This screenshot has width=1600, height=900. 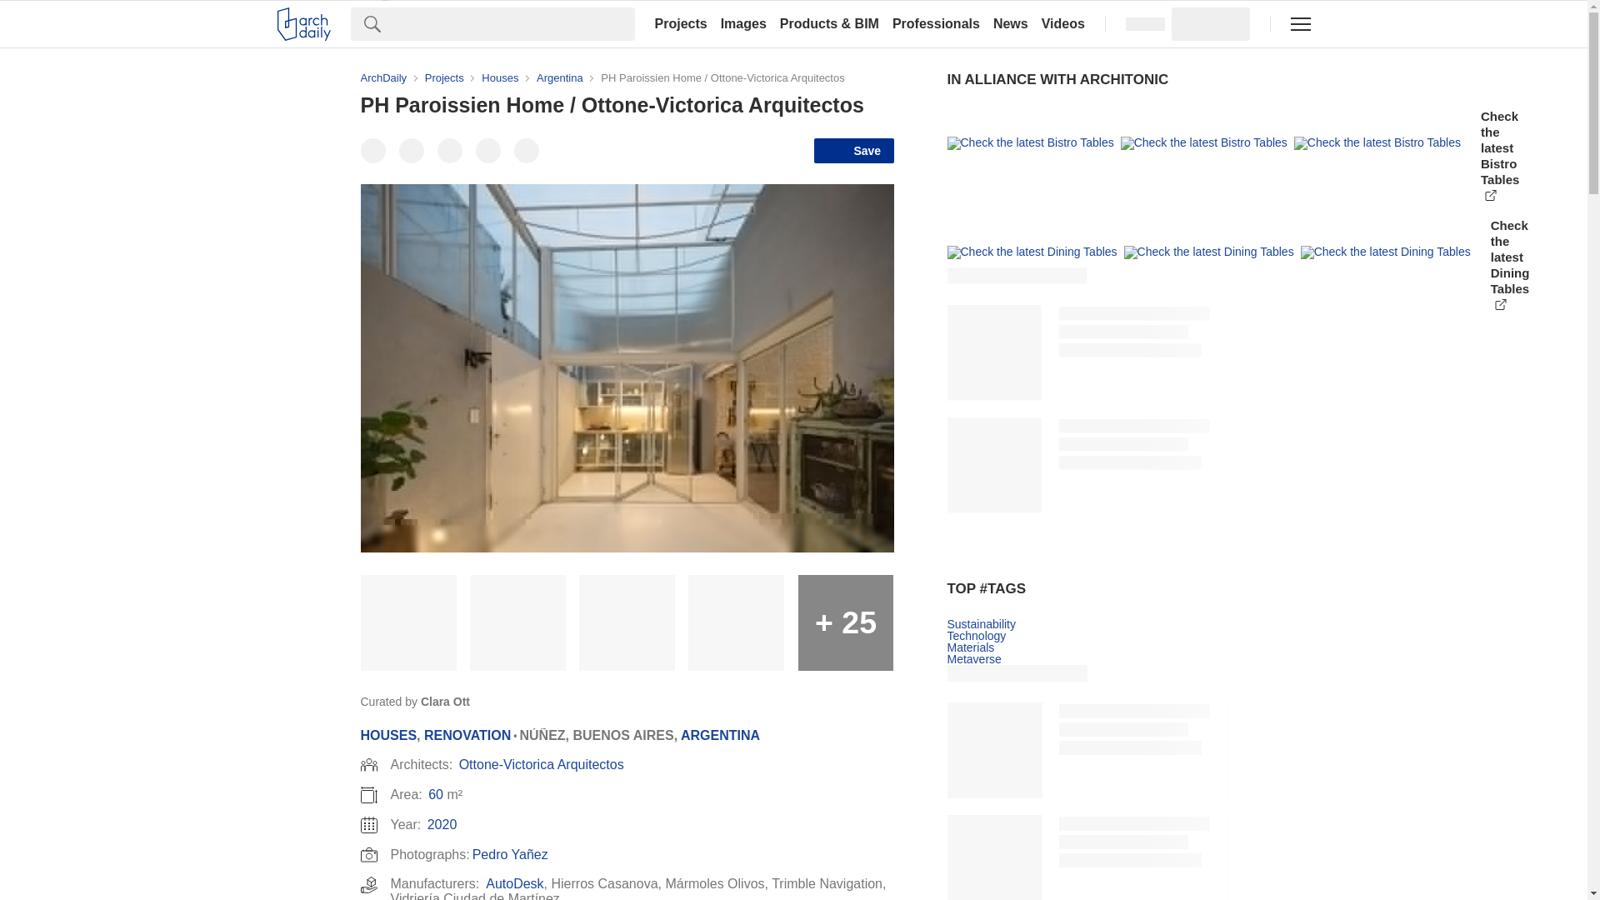 What do you see at coordinates (680, 23) in the screenshot?
I see `Projects` at bounding box center [680, 23].